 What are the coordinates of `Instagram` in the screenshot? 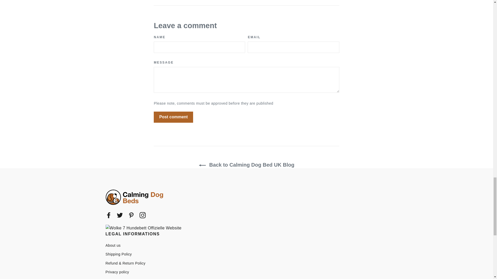 It's located at (142, 215).